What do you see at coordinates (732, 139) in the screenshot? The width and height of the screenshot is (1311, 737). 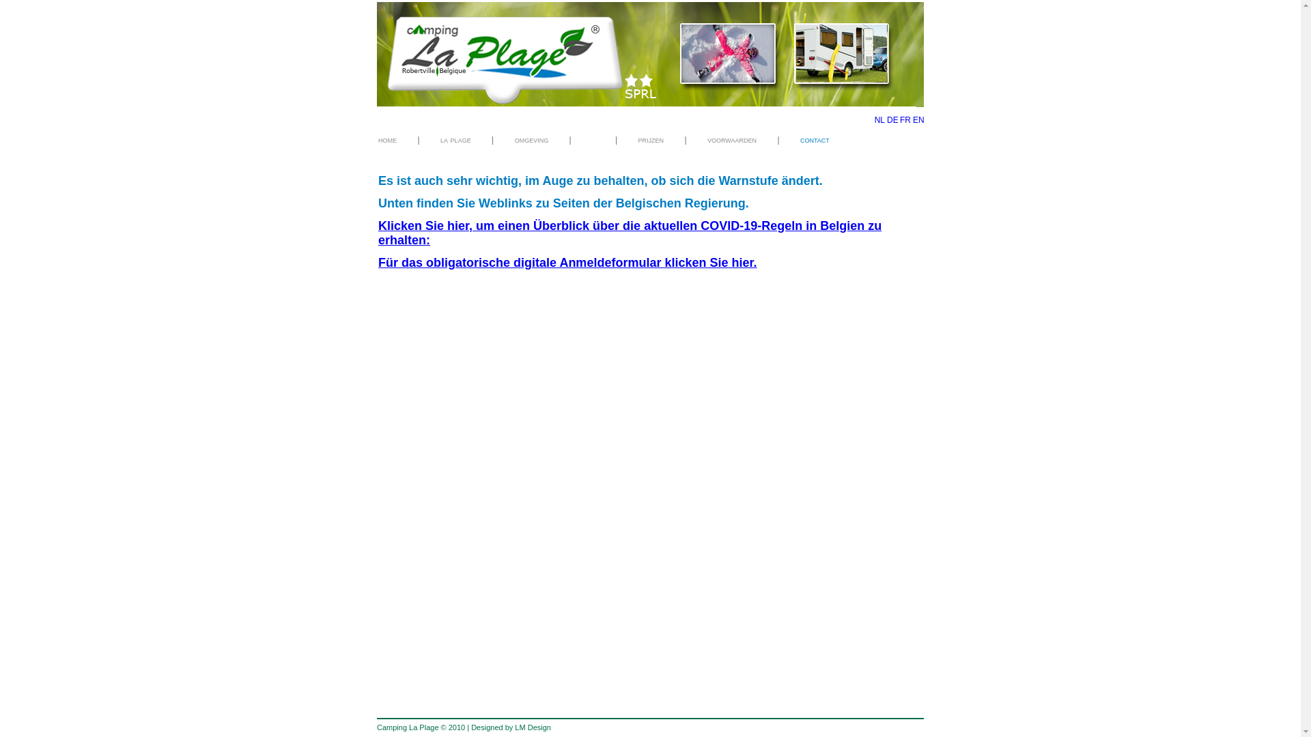 I see `voorwaarden` at bounding box center [732, 139].